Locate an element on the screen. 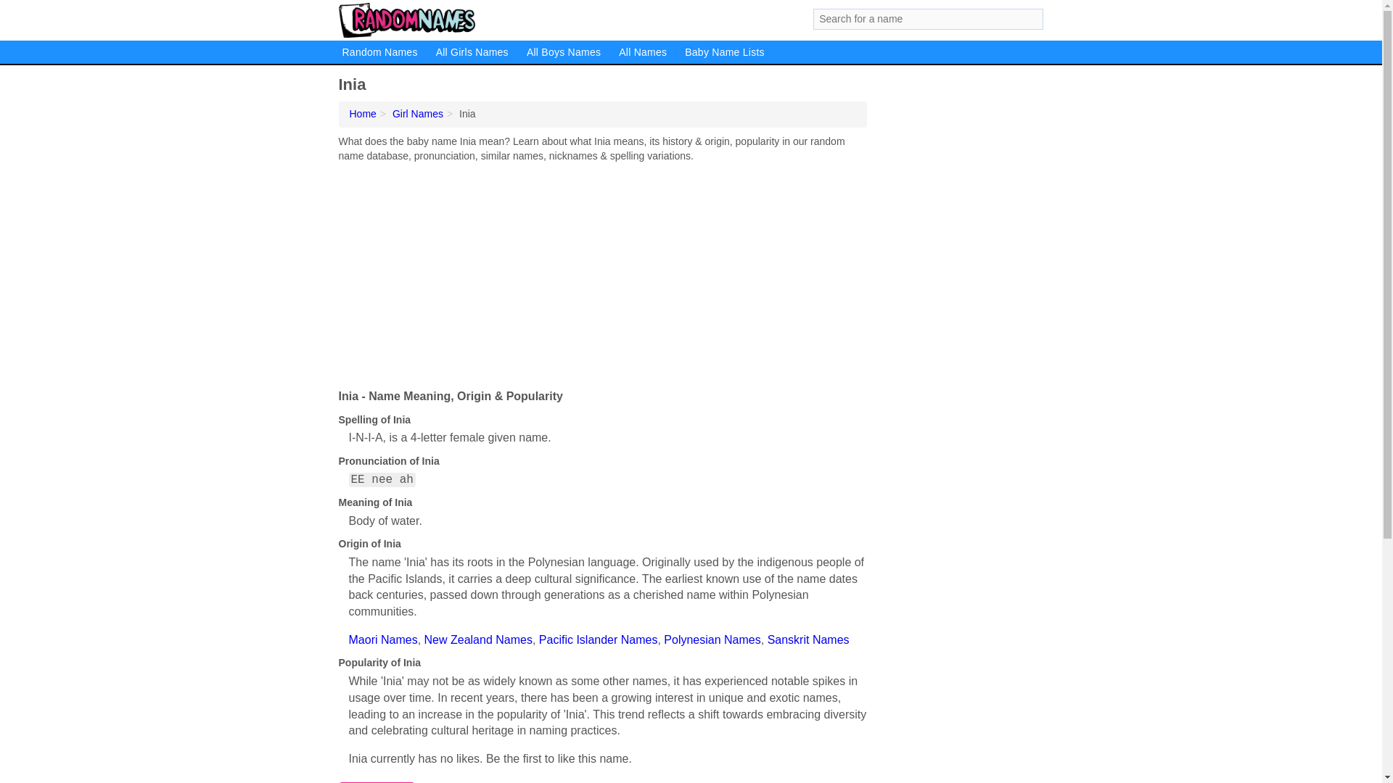 This screenshot has width=1393, height=783. All Girls' Names A-Z is located at coordinates (472, 52).